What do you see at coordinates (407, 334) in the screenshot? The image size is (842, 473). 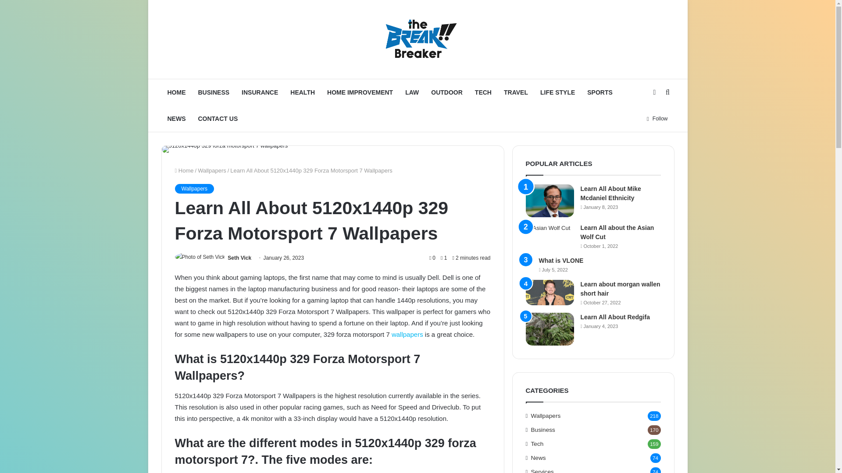 I see `wallpapers` at bounding box center [407, 334].